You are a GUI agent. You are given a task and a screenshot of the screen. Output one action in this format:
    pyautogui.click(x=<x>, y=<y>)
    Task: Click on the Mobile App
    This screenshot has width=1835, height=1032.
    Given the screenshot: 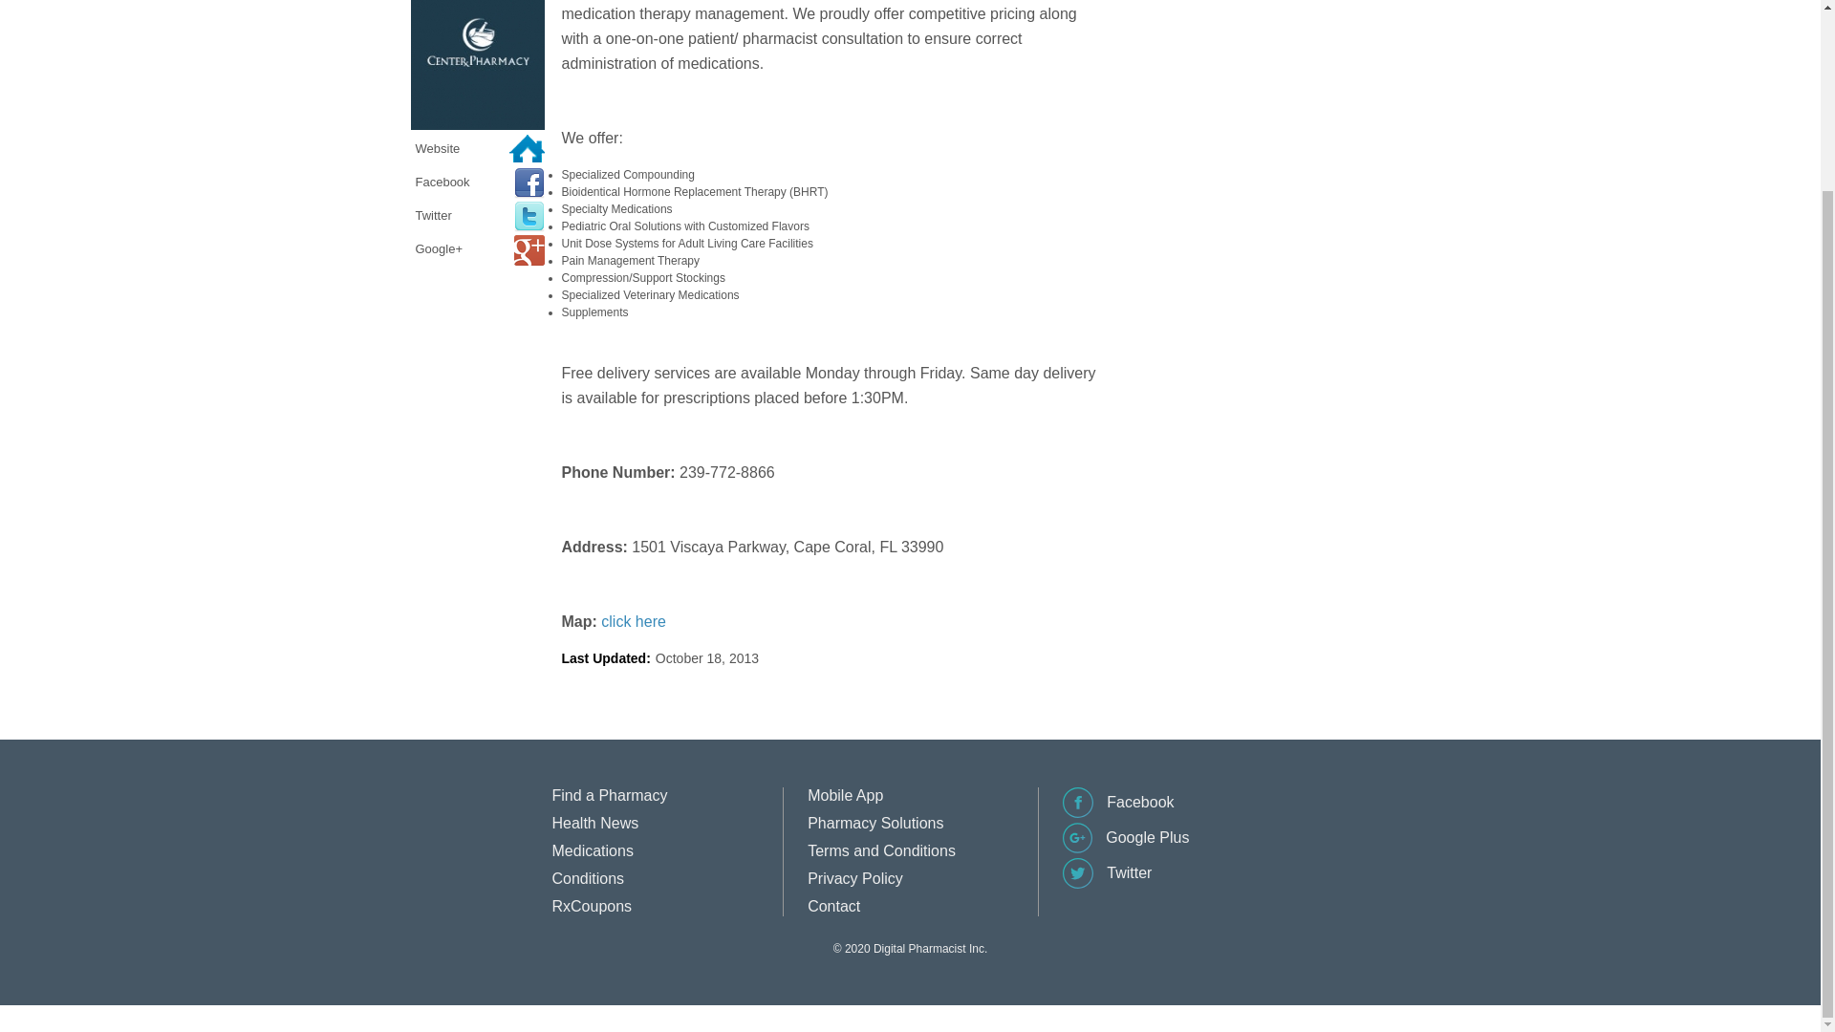 What is the action you would take?
    pyautogui.click(x=845, y=795)
    